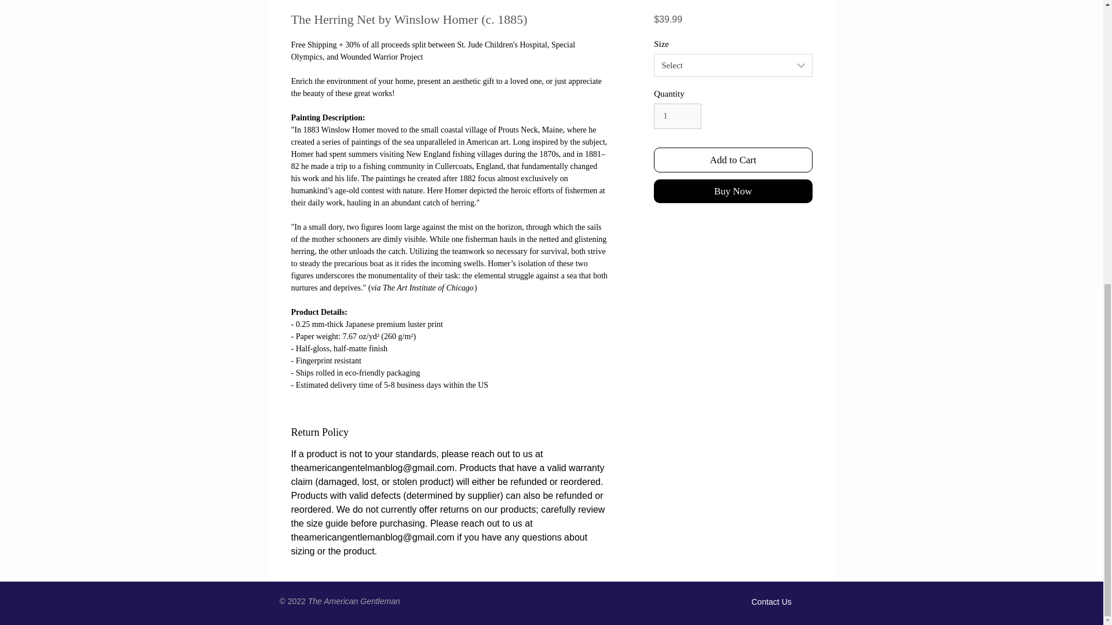  Describe the element at coordinates (732, 160) in the screenshot. I see `Add to Cart` at that location.